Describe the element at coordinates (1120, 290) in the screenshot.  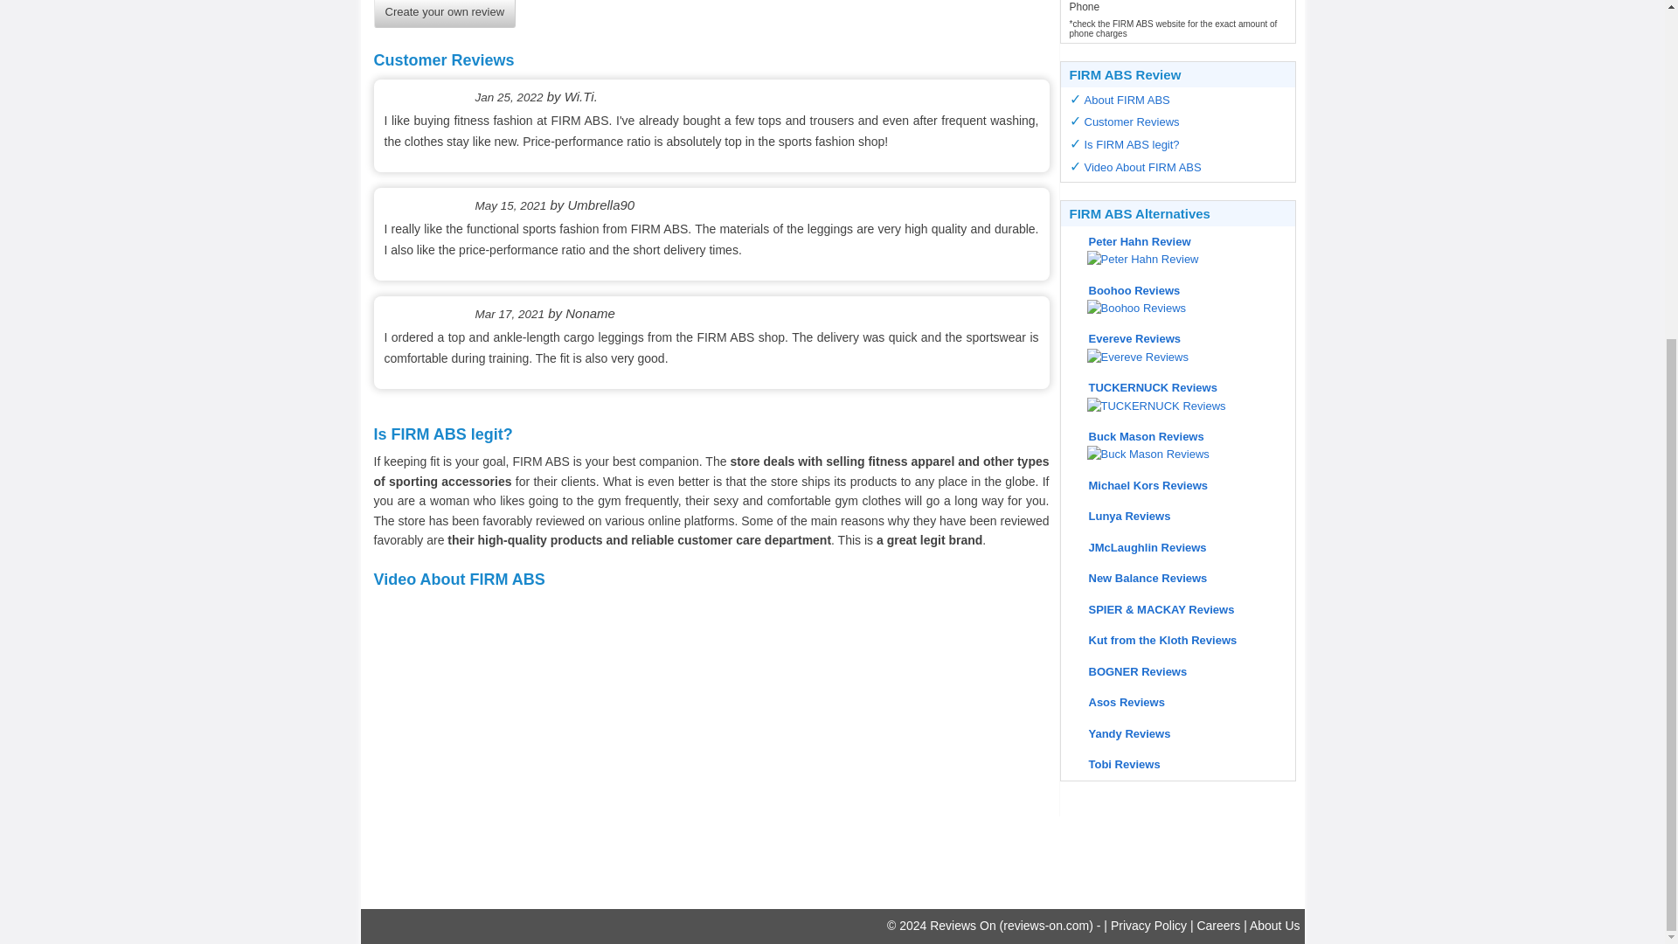
I see `Boohoo Reviews` at that location.